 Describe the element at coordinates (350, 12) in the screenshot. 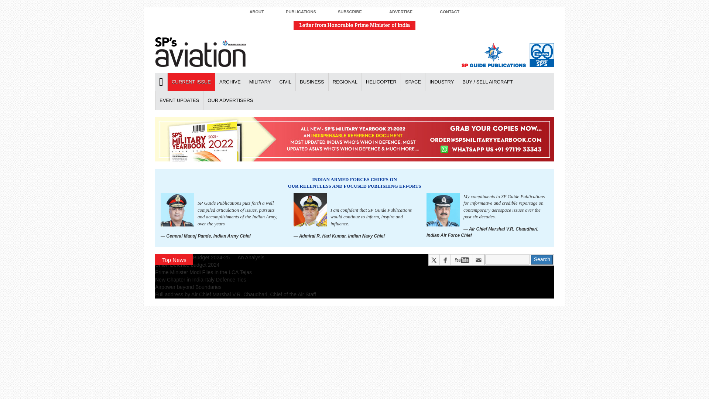

I see `SUBSCRIBE` at that location.